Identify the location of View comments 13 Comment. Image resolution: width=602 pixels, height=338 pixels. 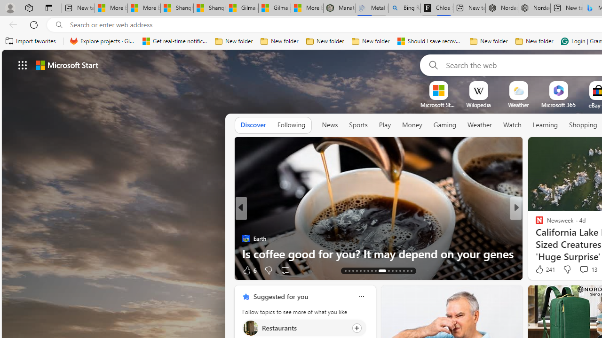
(584, 269).